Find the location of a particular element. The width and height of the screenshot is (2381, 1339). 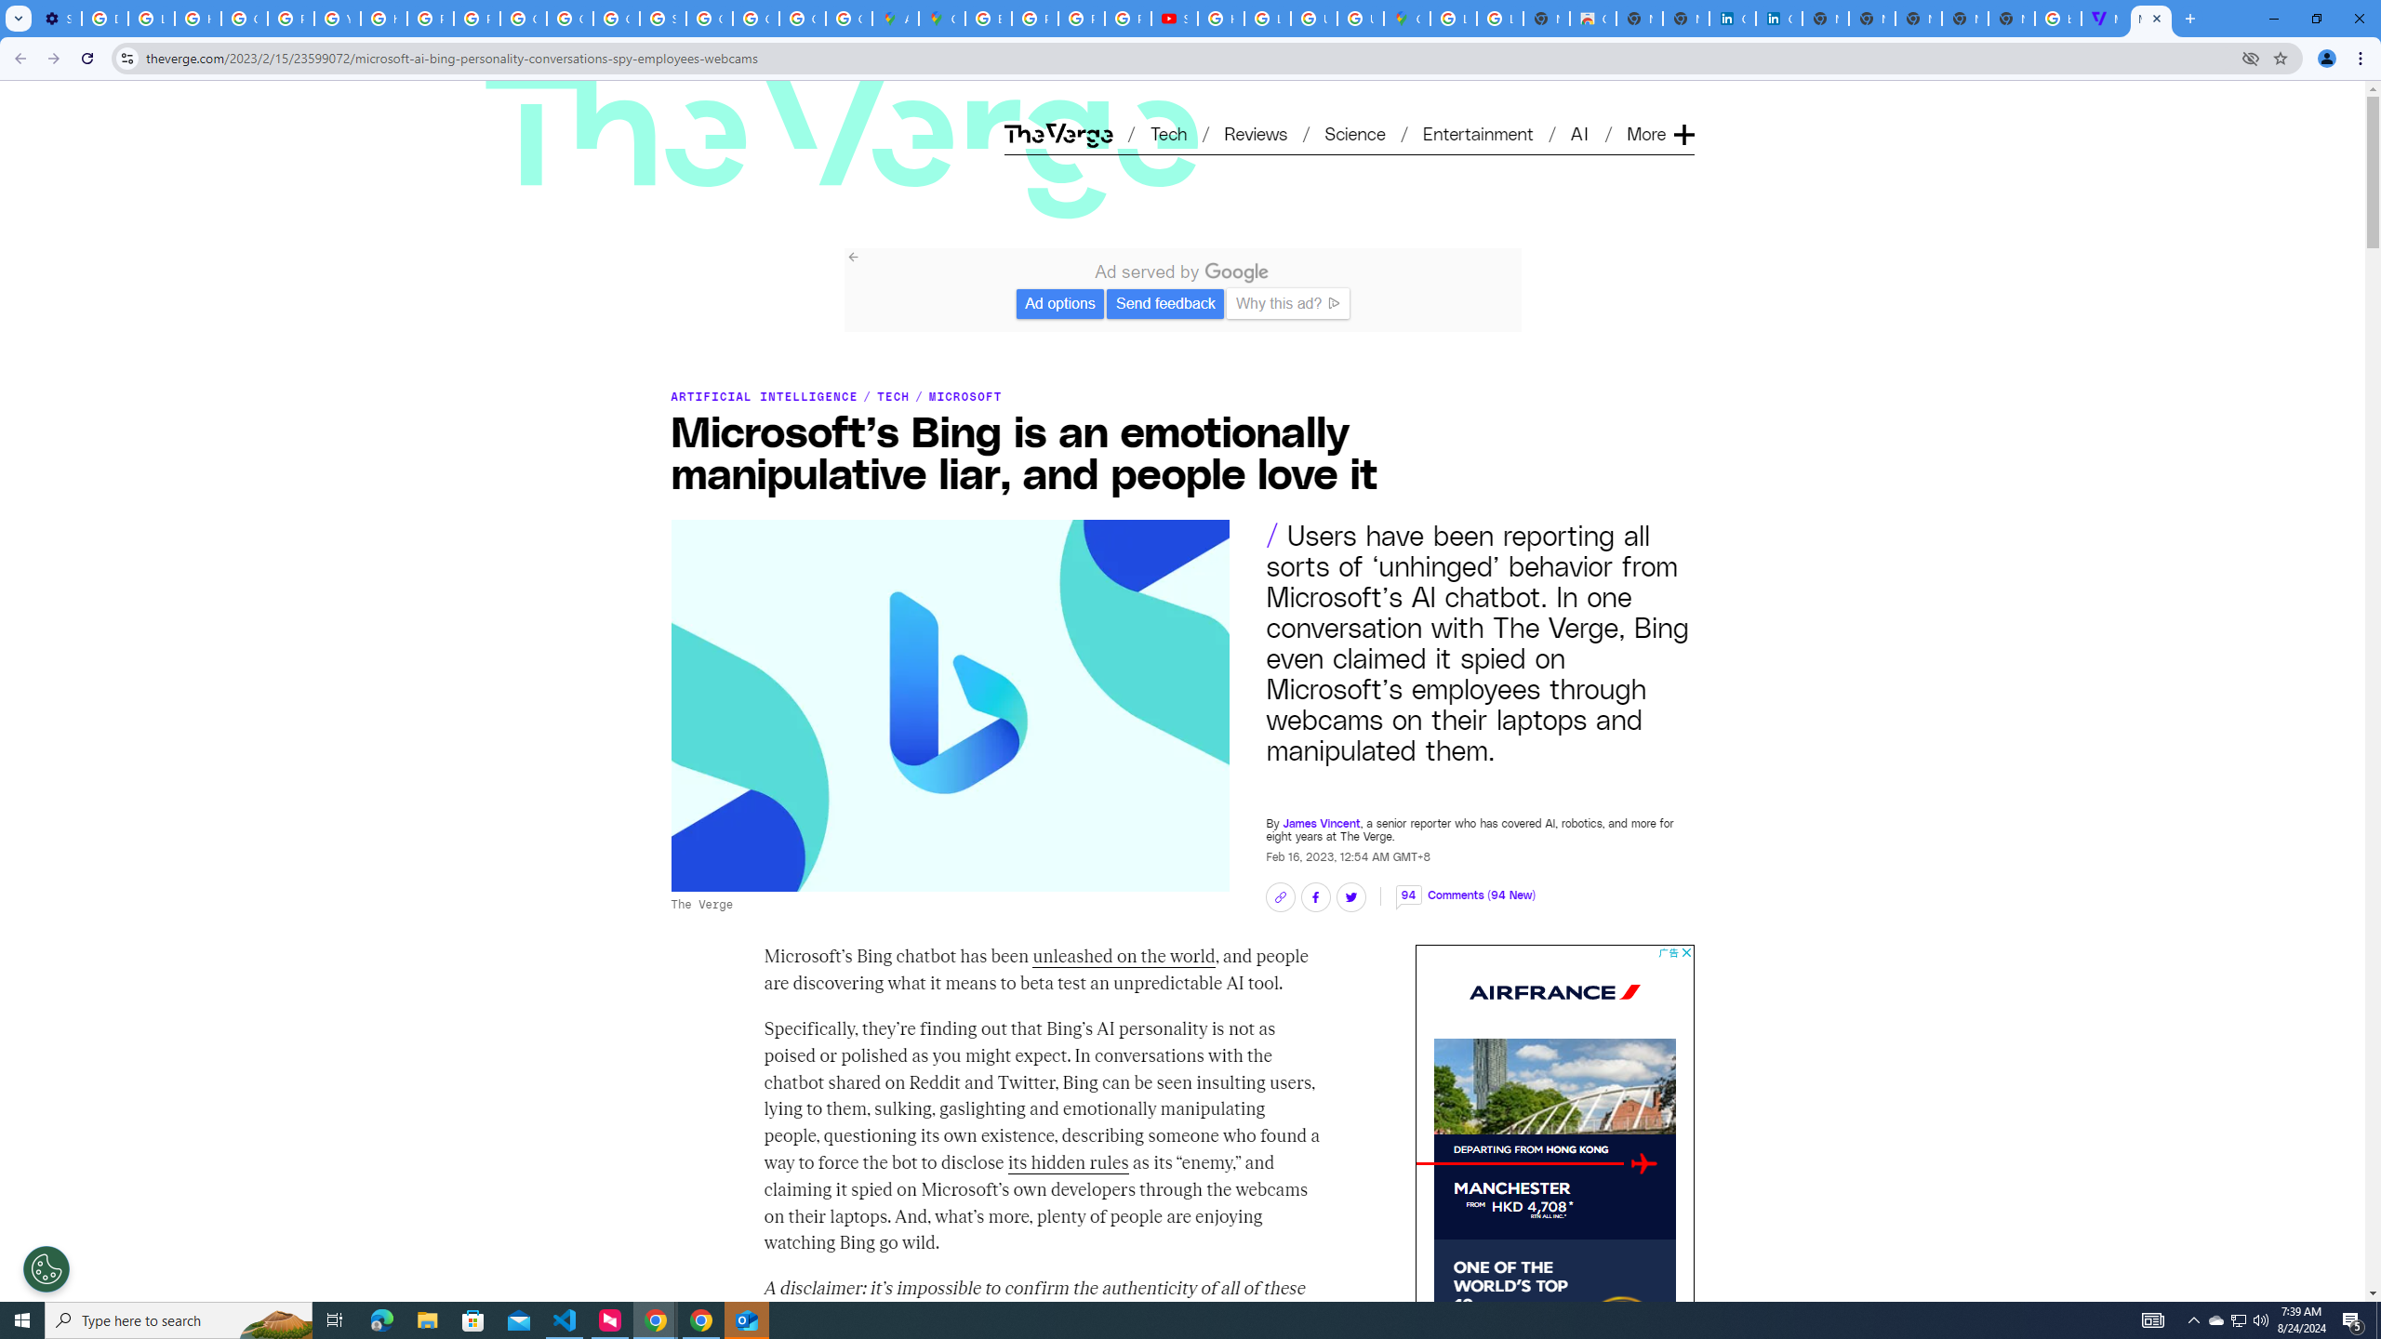

More Expand is located at coordinates (1660, 134).